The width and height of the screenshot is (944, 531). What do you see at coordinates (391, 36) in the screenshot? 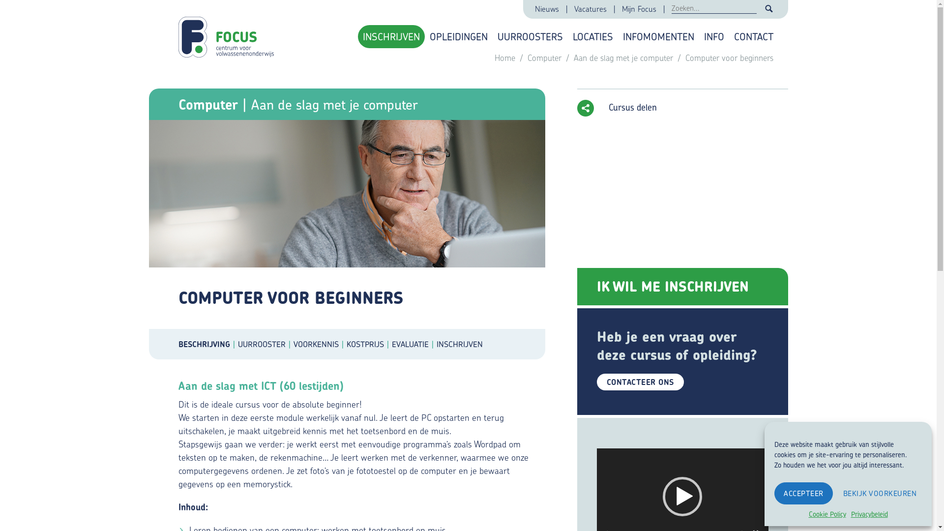
I see `INSCHRIJVEN` at bounding box center [391, 36].